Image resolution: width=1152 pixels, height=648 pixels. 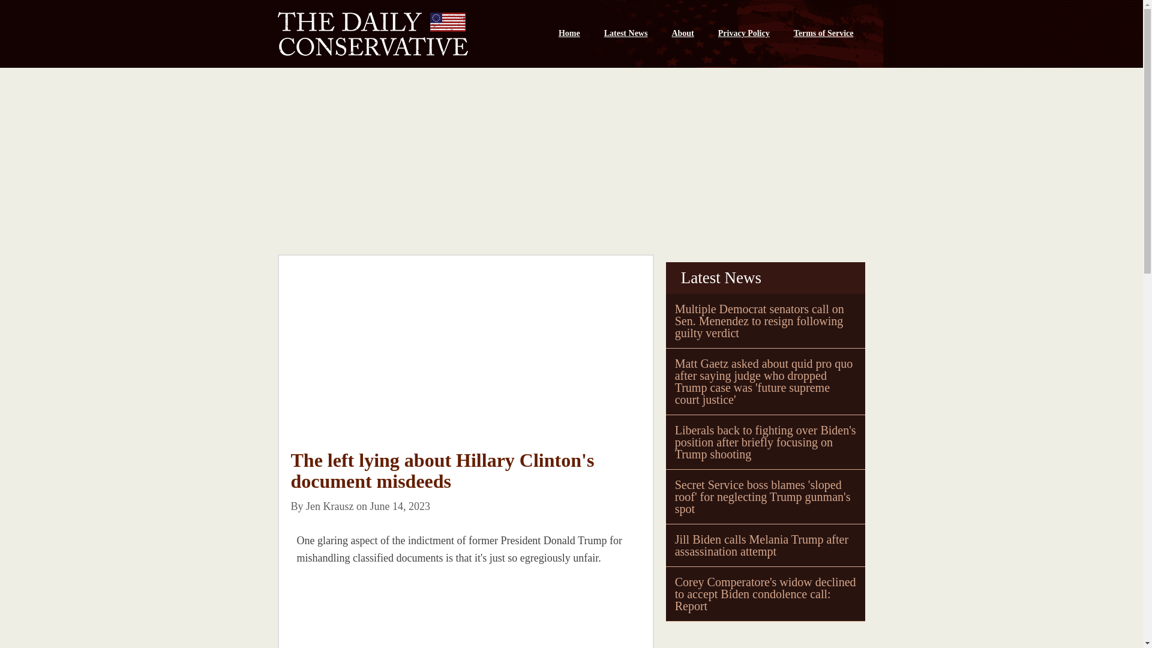 I want to click on Advertisement, so click(x=380, y=613).